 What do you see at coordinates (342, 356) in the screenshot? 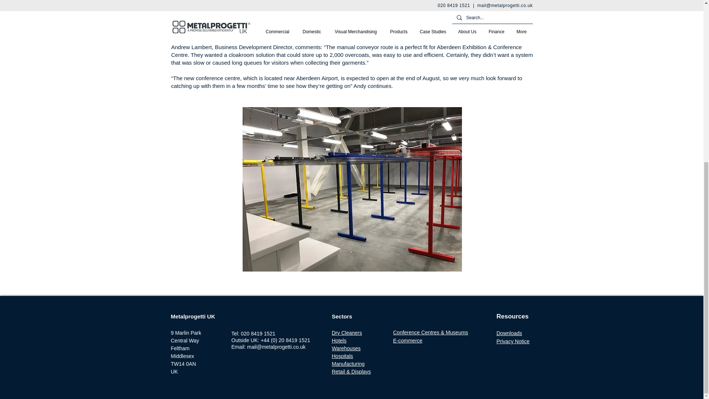
I see `Hospitals` at bounding box center [342, 356].